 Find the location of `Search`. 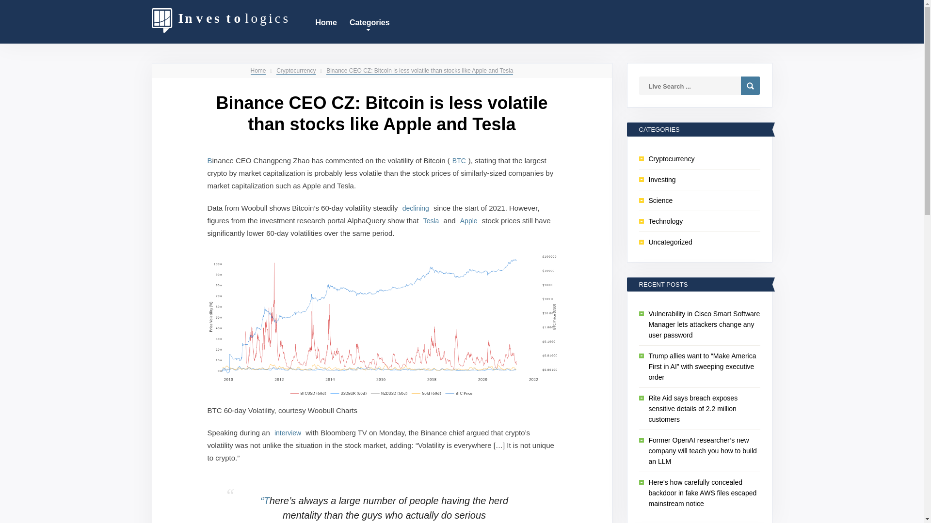

Search is located at coordinates (750, 85).